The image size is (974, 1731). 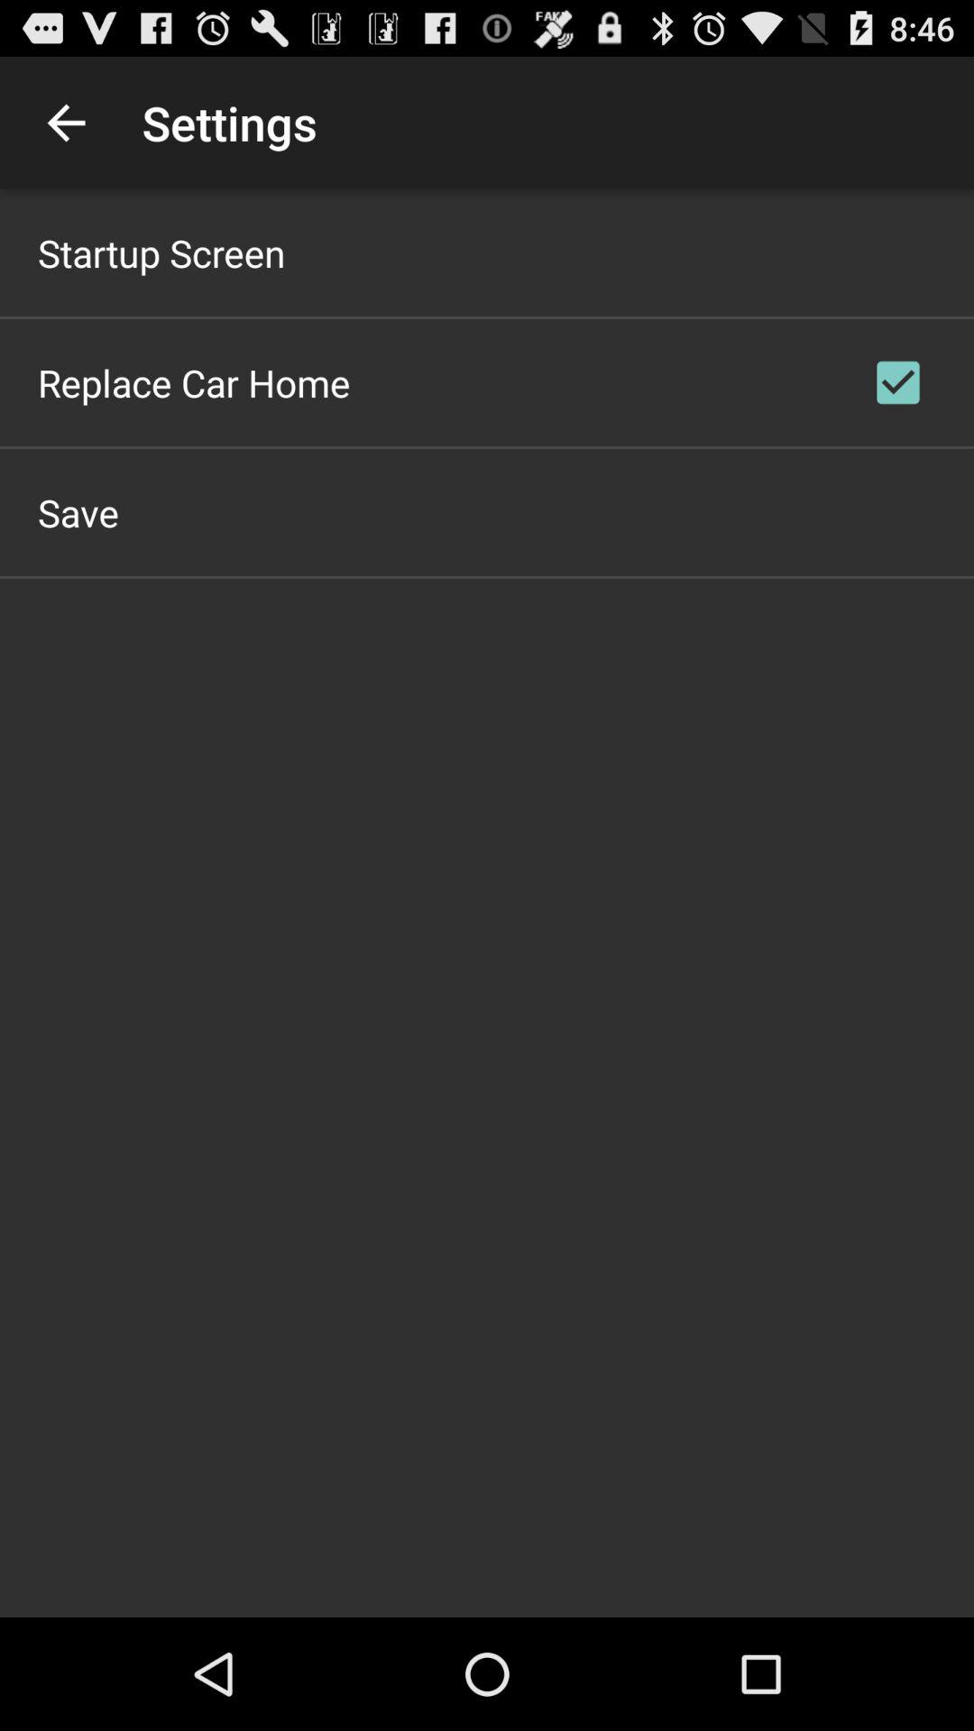 I want to click on tap icon above the startup screen icon, so click(x=66, y=123).